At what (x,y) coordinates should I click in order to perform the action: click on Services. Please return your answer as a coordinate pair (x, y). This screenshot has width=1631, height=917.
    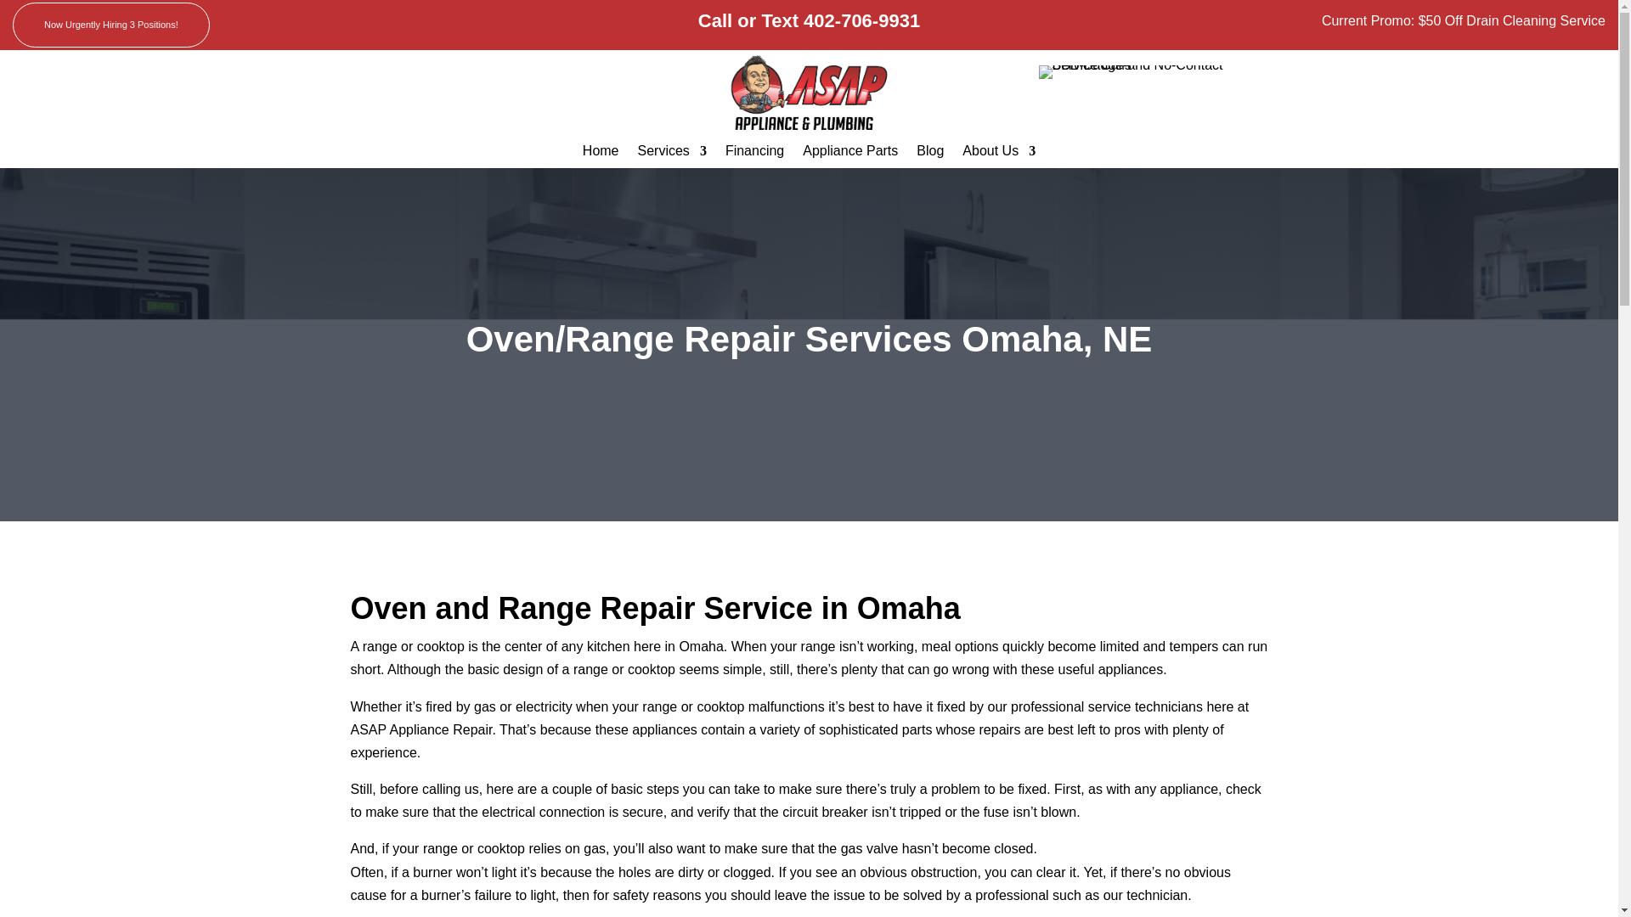
    Looking at the image, I should click on (671, 155).